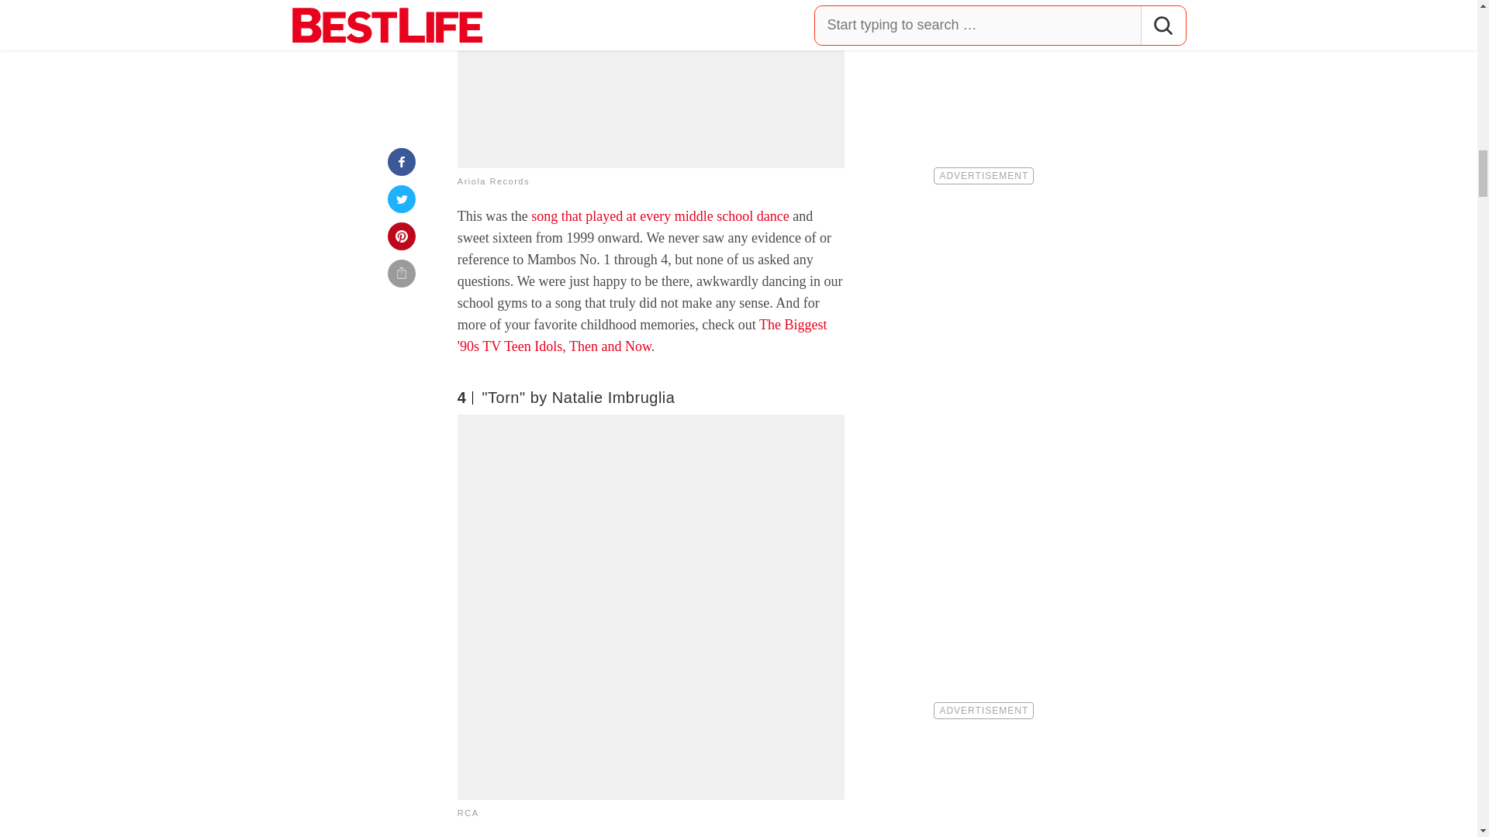 The image size is (1489, 837). Describe the element at coordinates (660, 215) in the screenshot. I see `song that played at every middle school dance` at that location.